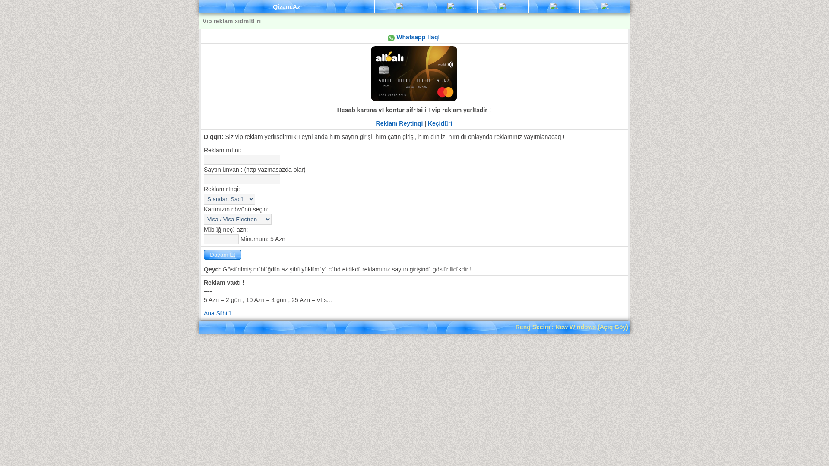  What do you see at coordinates (399, 123) in the screenshot?
I see `Reklam Reytinqi` at bounding box center [399, 123].